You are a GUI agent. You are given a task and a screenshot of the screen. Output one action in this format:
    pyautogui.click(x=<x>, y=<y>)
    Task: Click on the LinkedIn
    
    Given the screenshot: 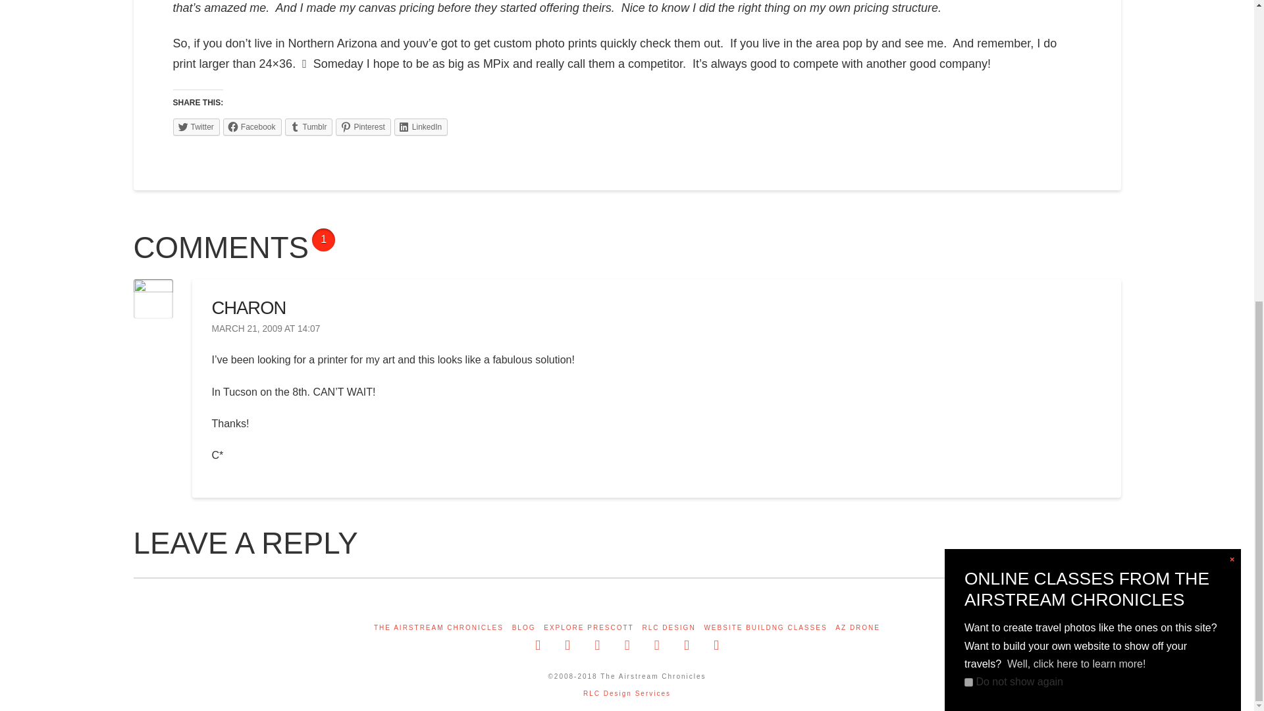 What is the action you would take?
    pyautogui.click(x=421, y=127)
    